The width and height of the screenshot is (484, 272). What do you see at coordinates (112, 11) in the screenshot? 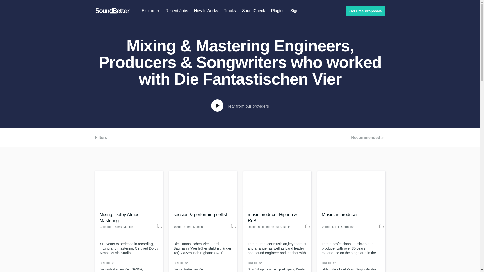
I see `SoundBetter` at bounding box center [112, 11].